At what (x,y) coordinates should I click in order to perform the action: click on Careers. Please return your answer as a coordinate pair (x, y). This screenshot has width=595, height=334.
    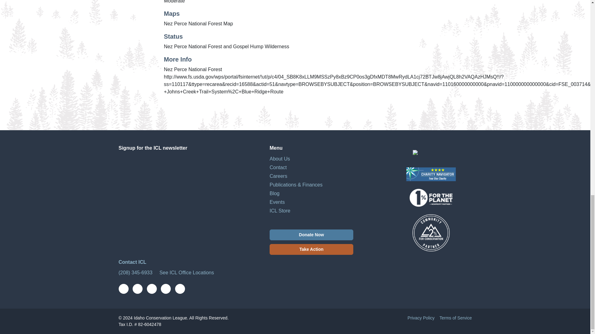
    Looking at the image, I should click on (325, 176).